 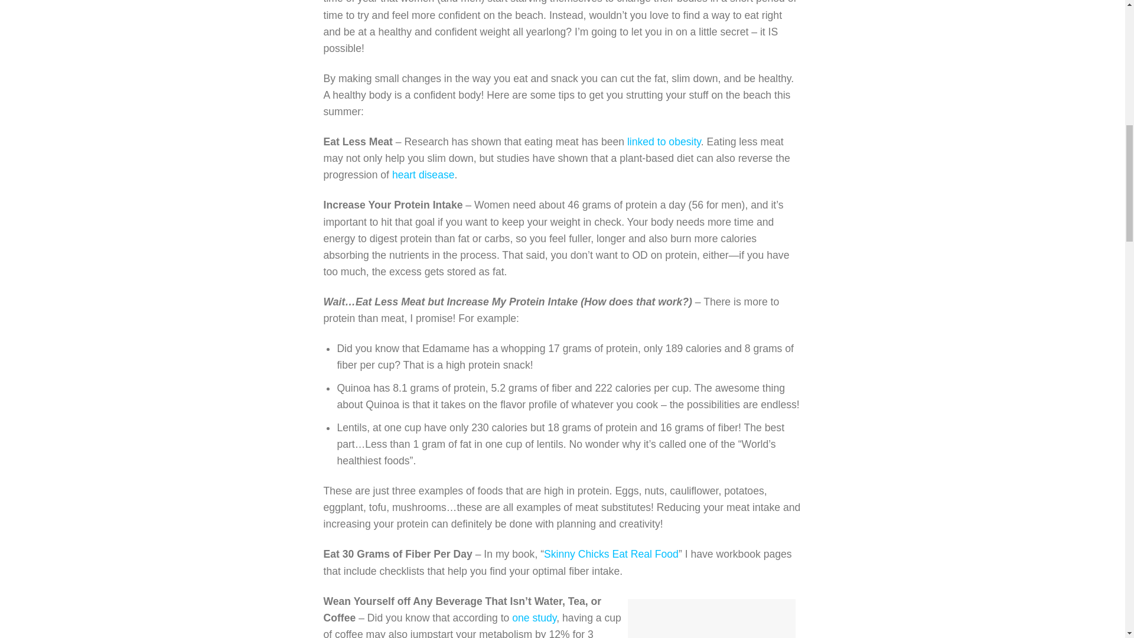 What do you see at coordinates (423, 175) in the screenshot?
I see `heart disease` at bounding box center [423, 175].